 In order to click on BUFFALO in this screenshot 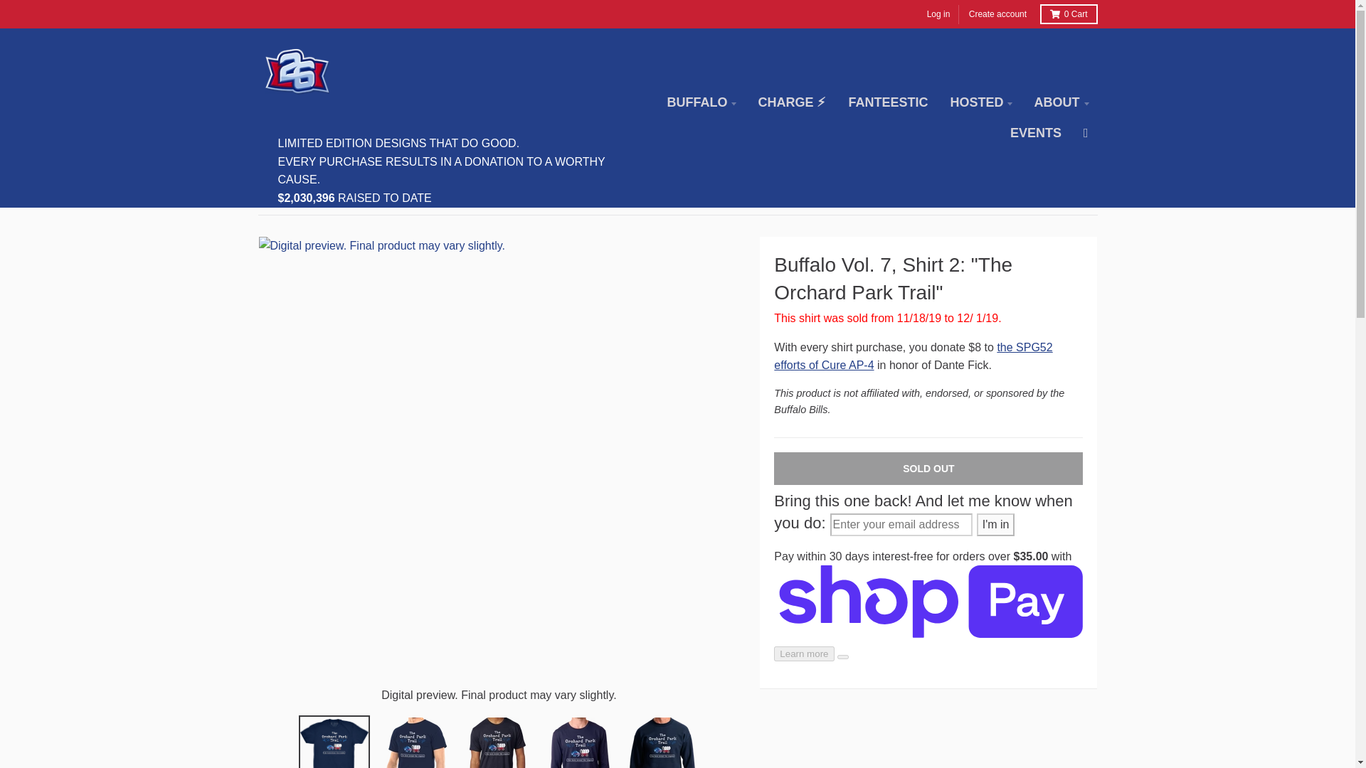, I will do `click(700, 102)`.